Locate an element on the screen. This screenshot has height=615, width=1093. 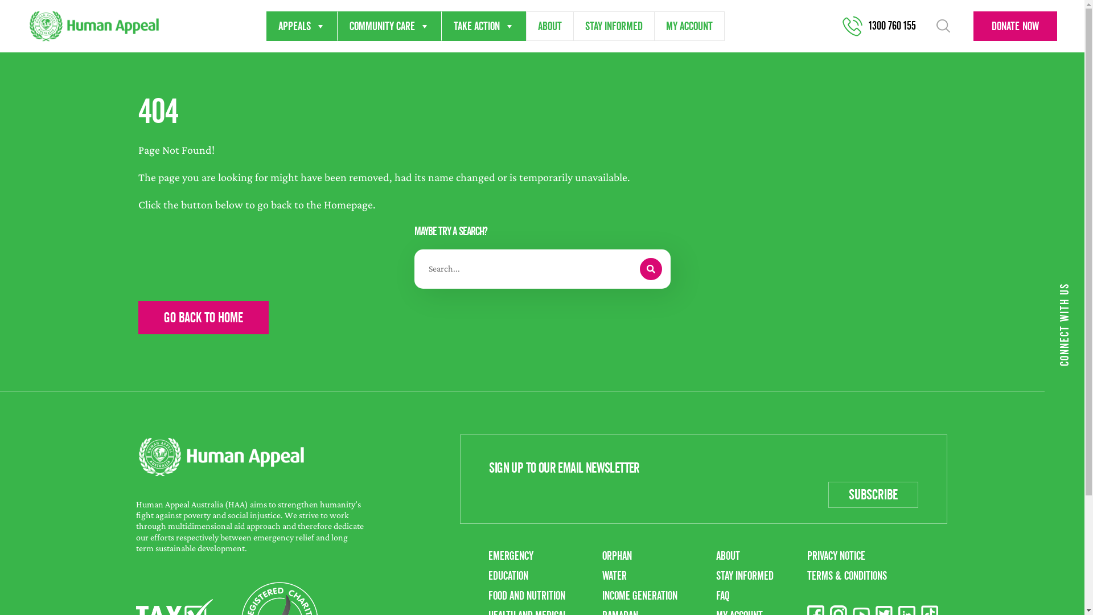
Water is located at coordinates (615, 576).